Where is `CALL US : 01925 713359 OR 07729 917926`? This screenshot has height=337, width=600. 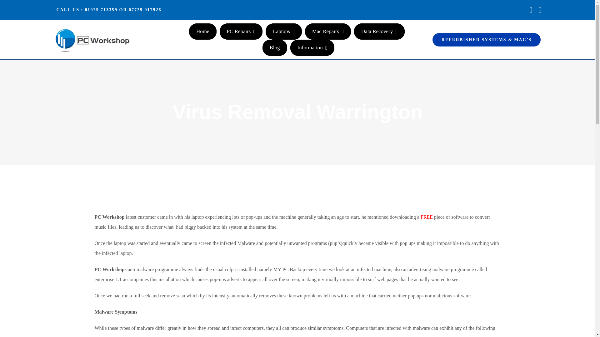 CALL US : 01925 713359 OR 07729 917926 is located at coordinates (107, 9).